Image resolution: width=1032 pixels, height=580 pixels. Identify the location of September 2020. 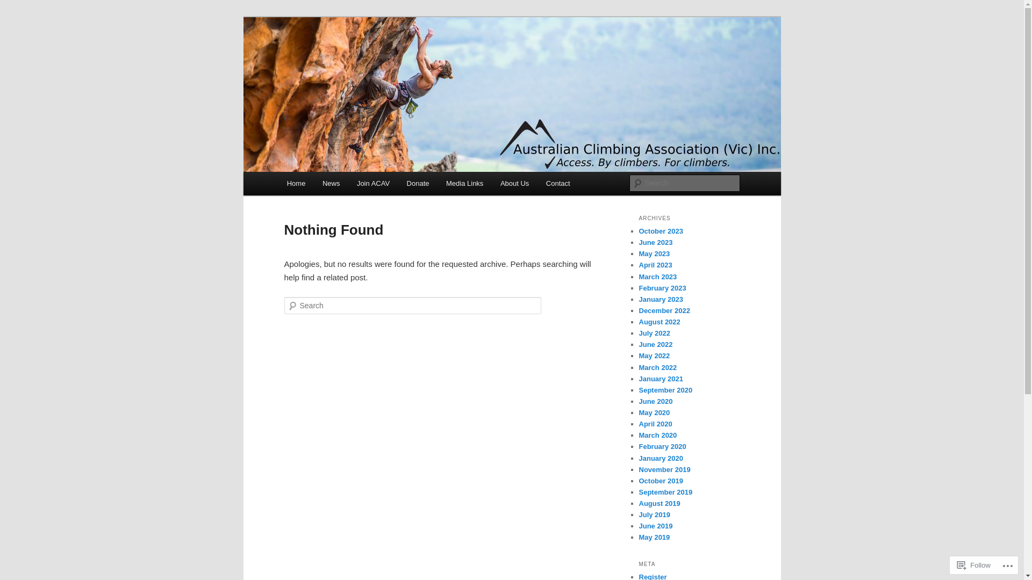
(665, 390).